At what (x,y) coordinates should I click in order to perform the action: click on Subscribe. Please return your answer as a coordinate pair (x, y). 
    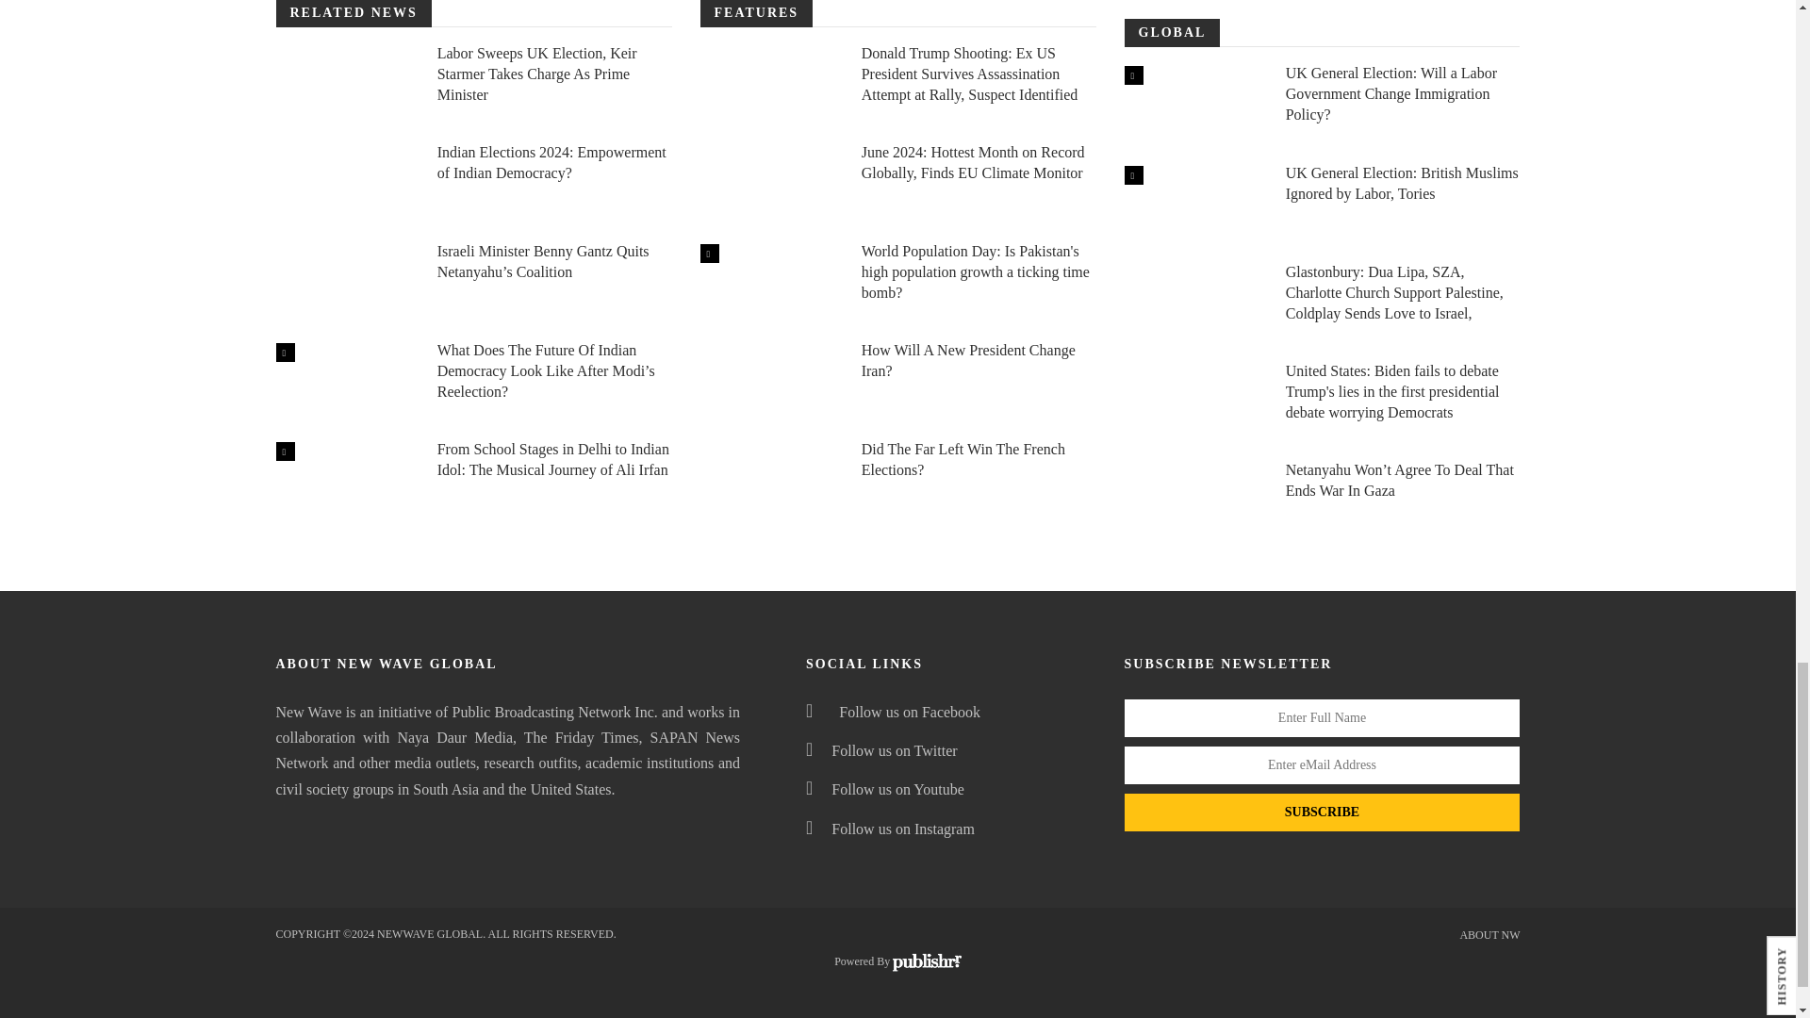
    Looking at the image, I should click on (1322, 813).